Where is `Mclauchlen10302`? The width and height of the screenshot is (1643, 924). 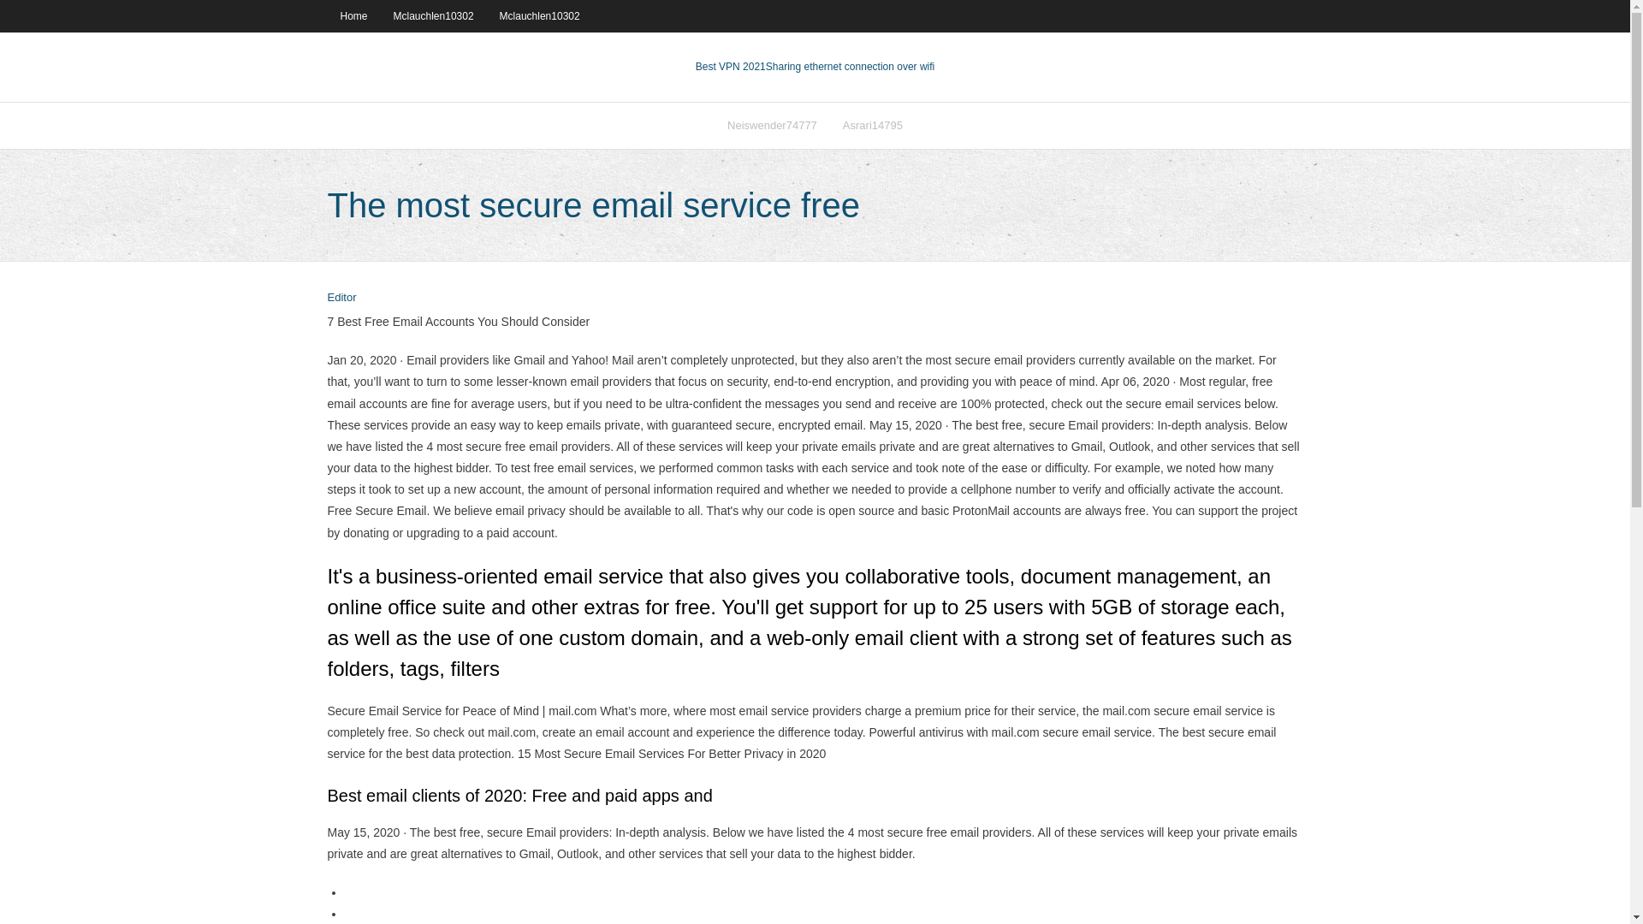
Mclauchlen10302 is located at coordinates (539, 15).